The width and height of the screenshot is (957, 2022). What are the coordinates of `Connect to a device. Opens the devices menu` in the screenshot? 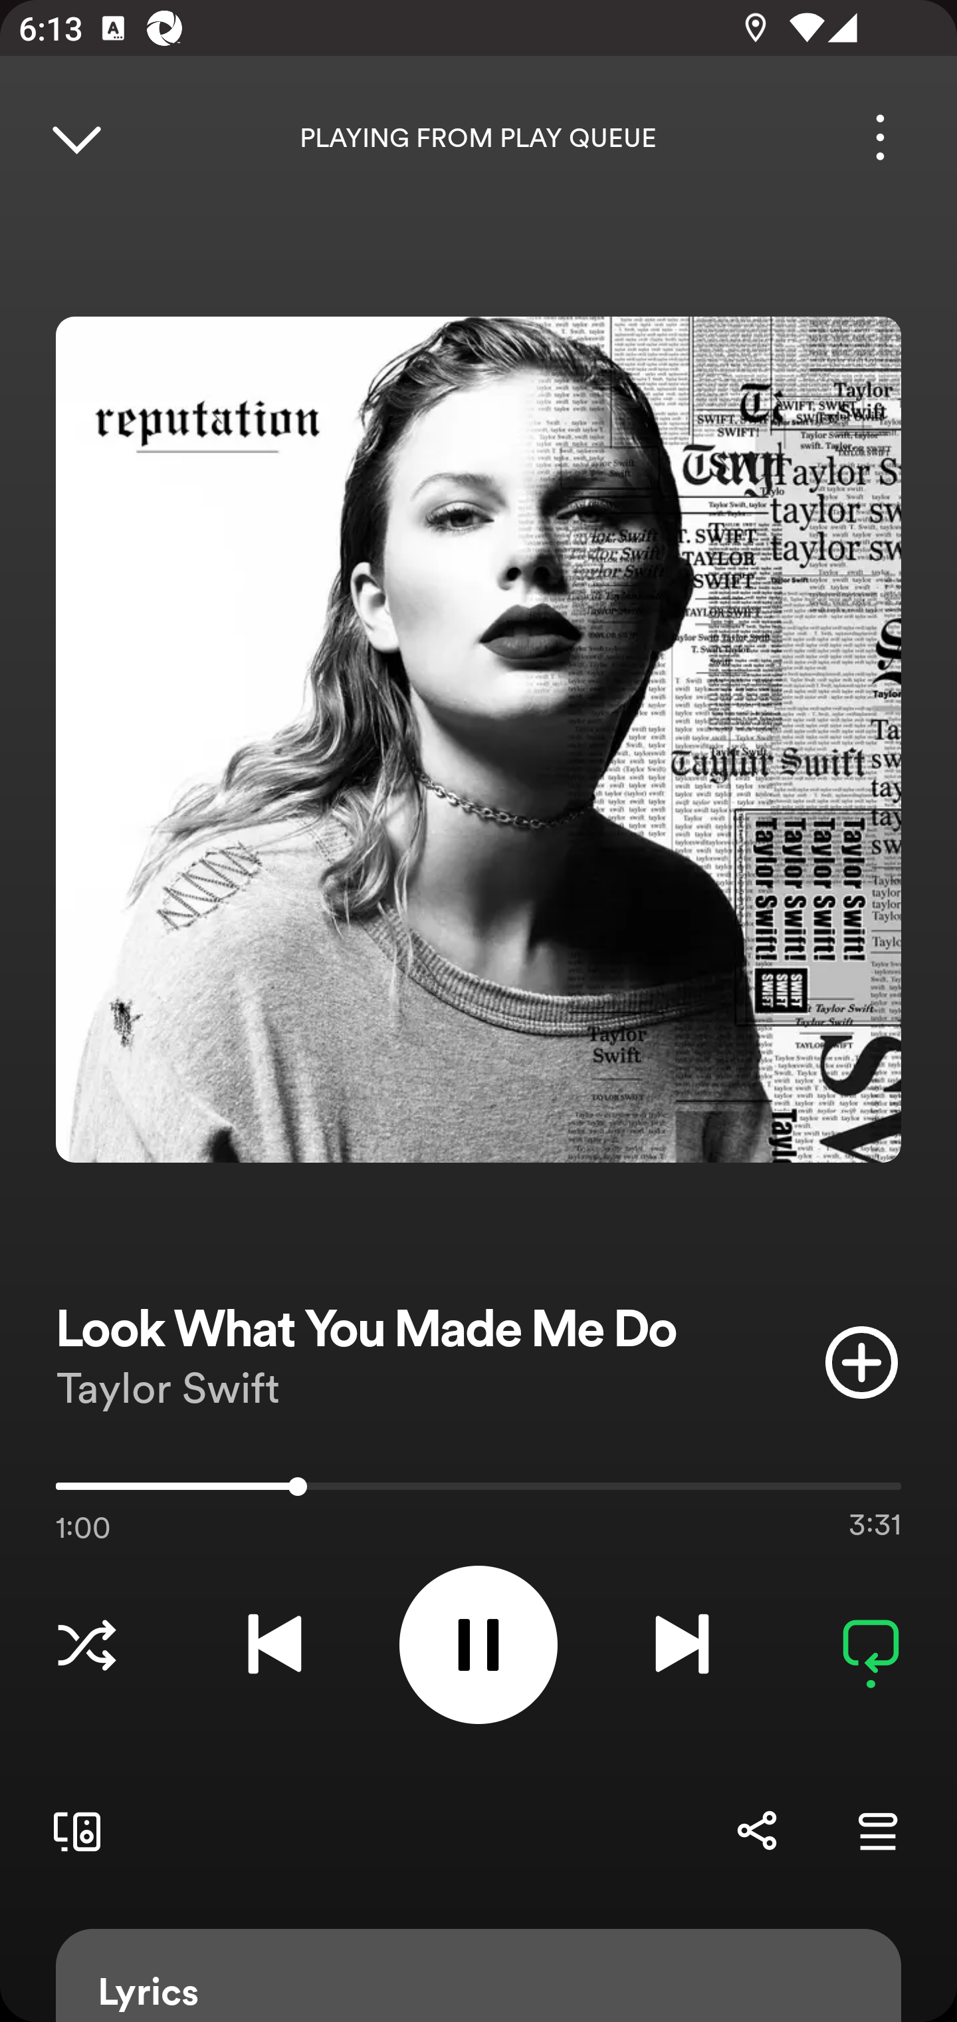 It's located at (72, 1830).